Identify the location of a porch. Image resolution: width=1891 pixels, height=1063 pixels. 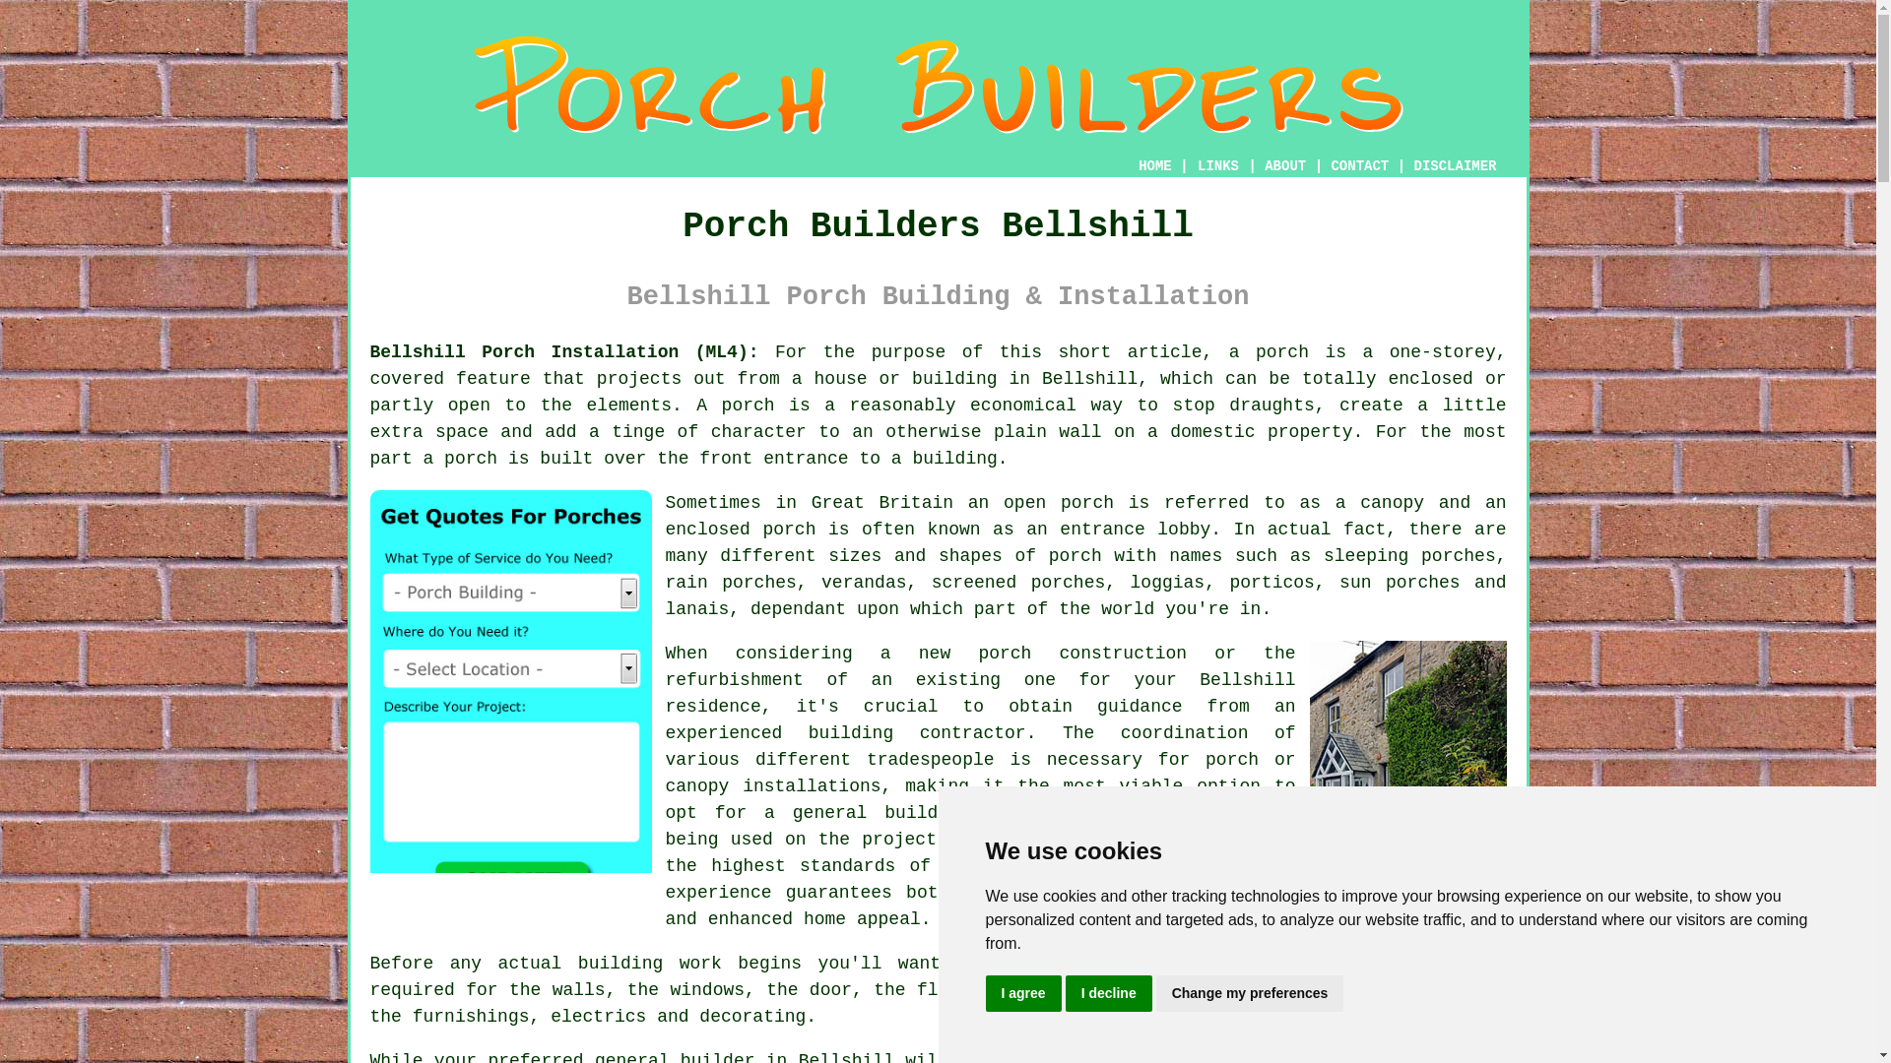
(1139, 839).